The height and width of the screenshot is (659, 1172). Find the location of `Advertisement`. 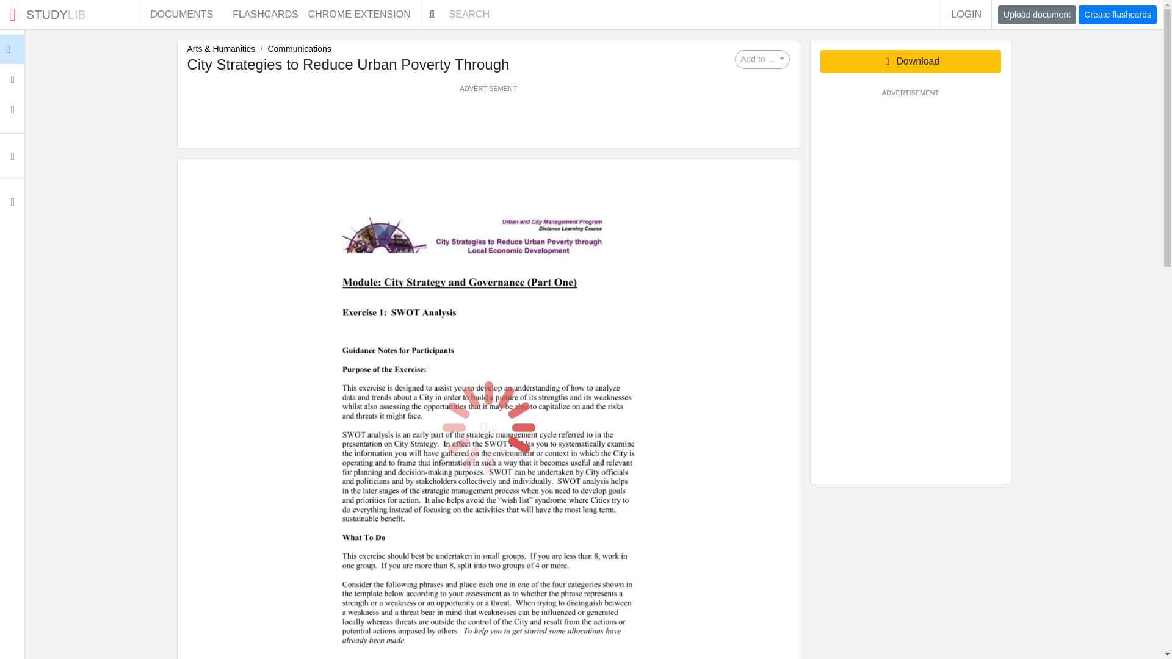

Advertisement is located at coordinates (762, 60).